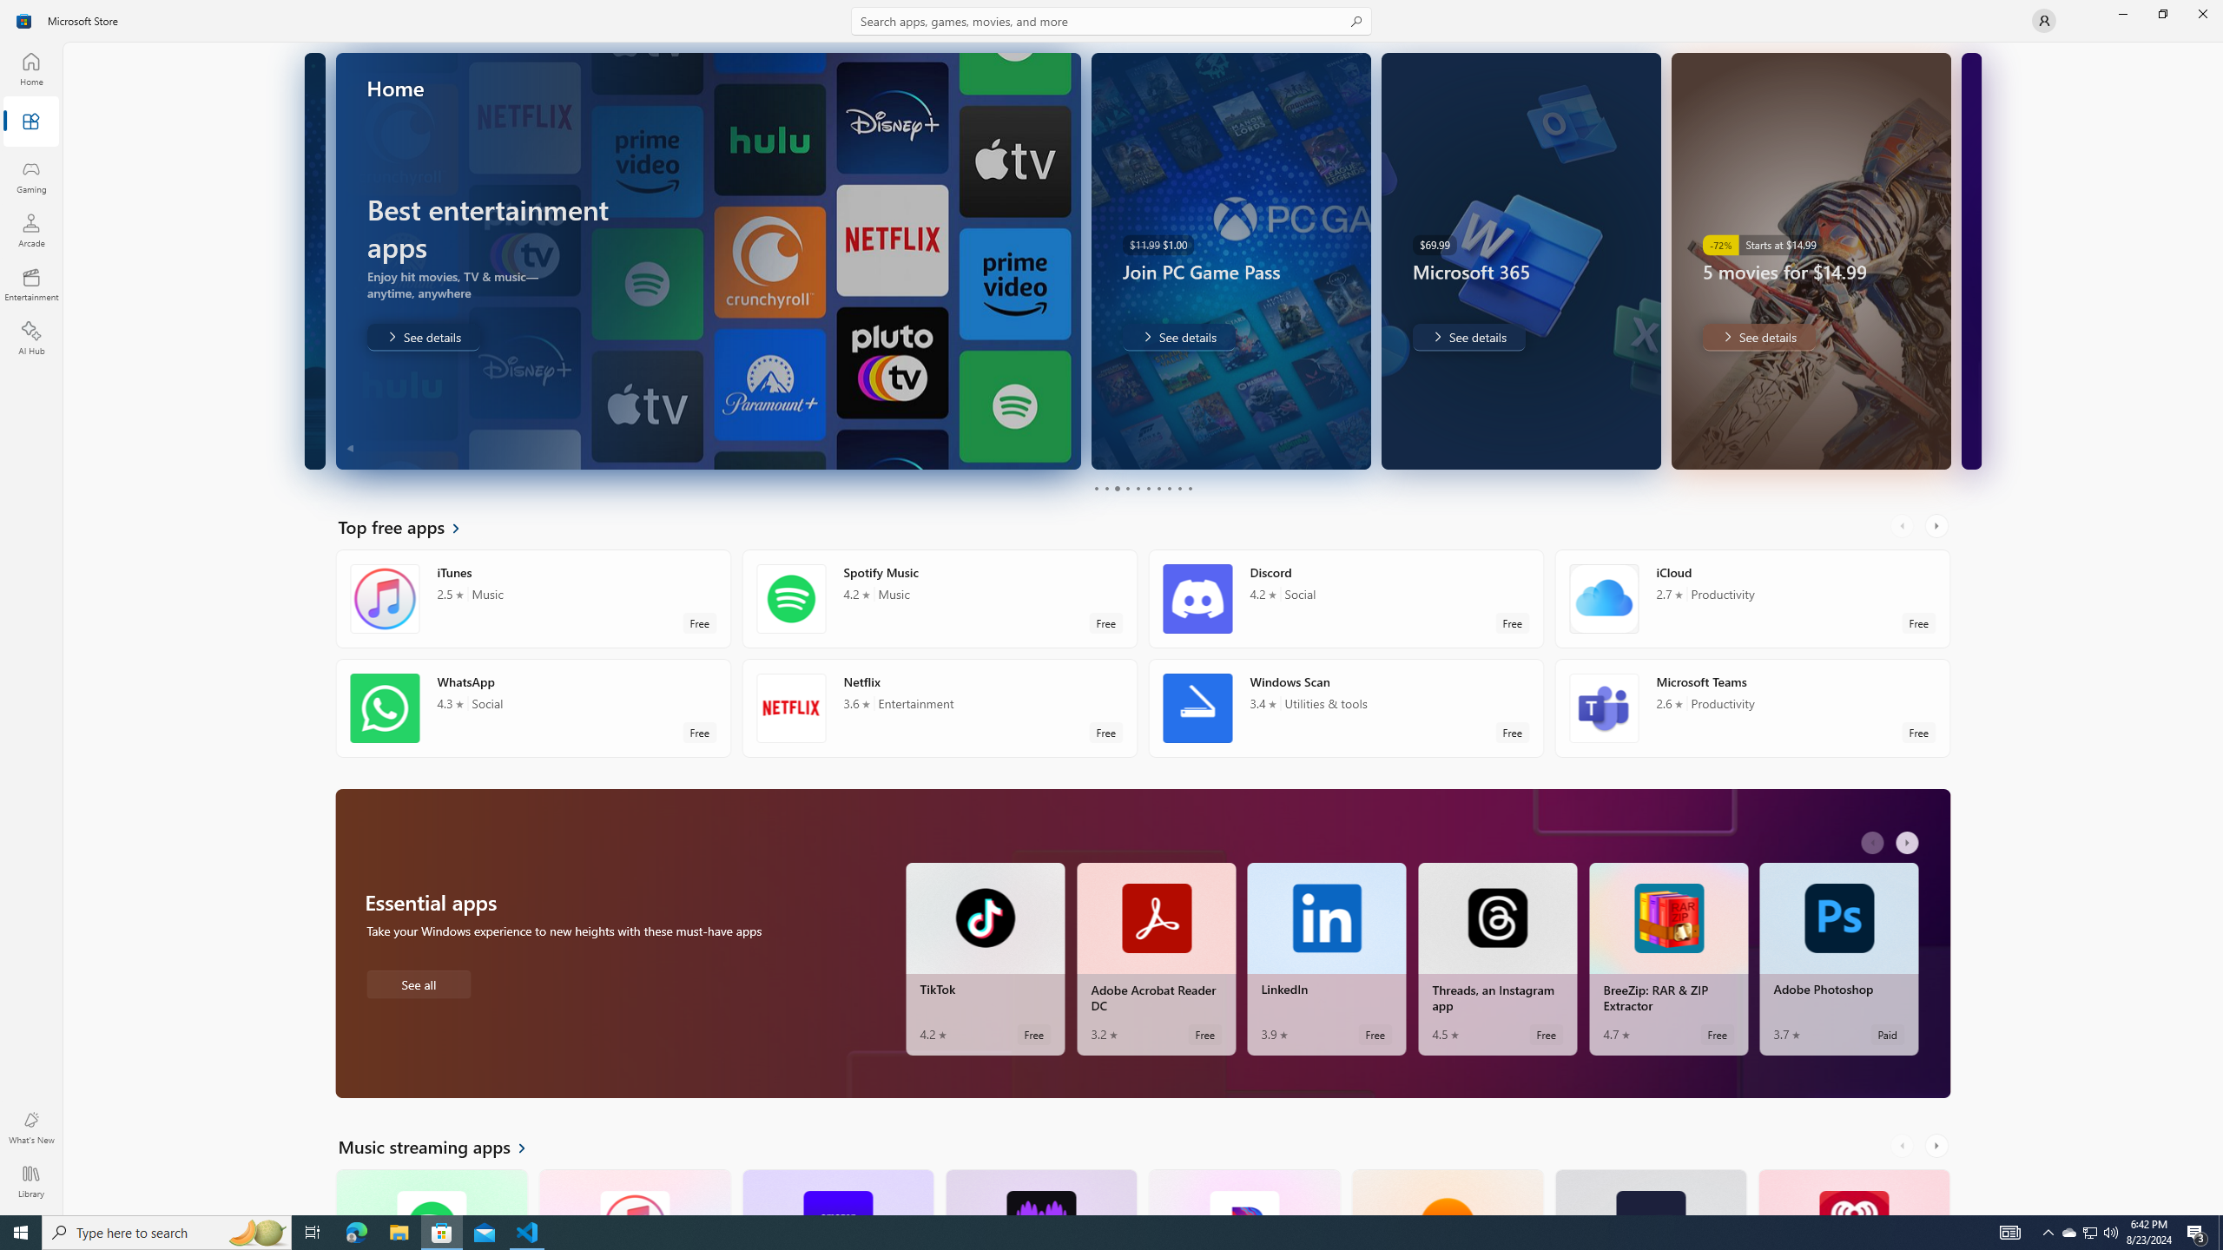  What do you see at coordinates (985, 958) in the screenshot?
I see `TikTok. Average rating of 4.2 out of five stars. Free  ` at bounding box center [985, 958].